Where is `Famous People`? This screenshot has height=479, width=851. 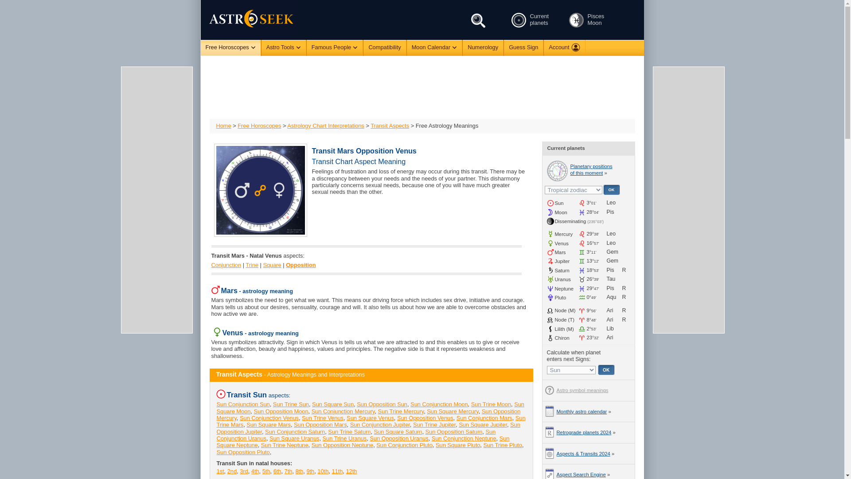
Famous People is located at coordinates (335, 47).